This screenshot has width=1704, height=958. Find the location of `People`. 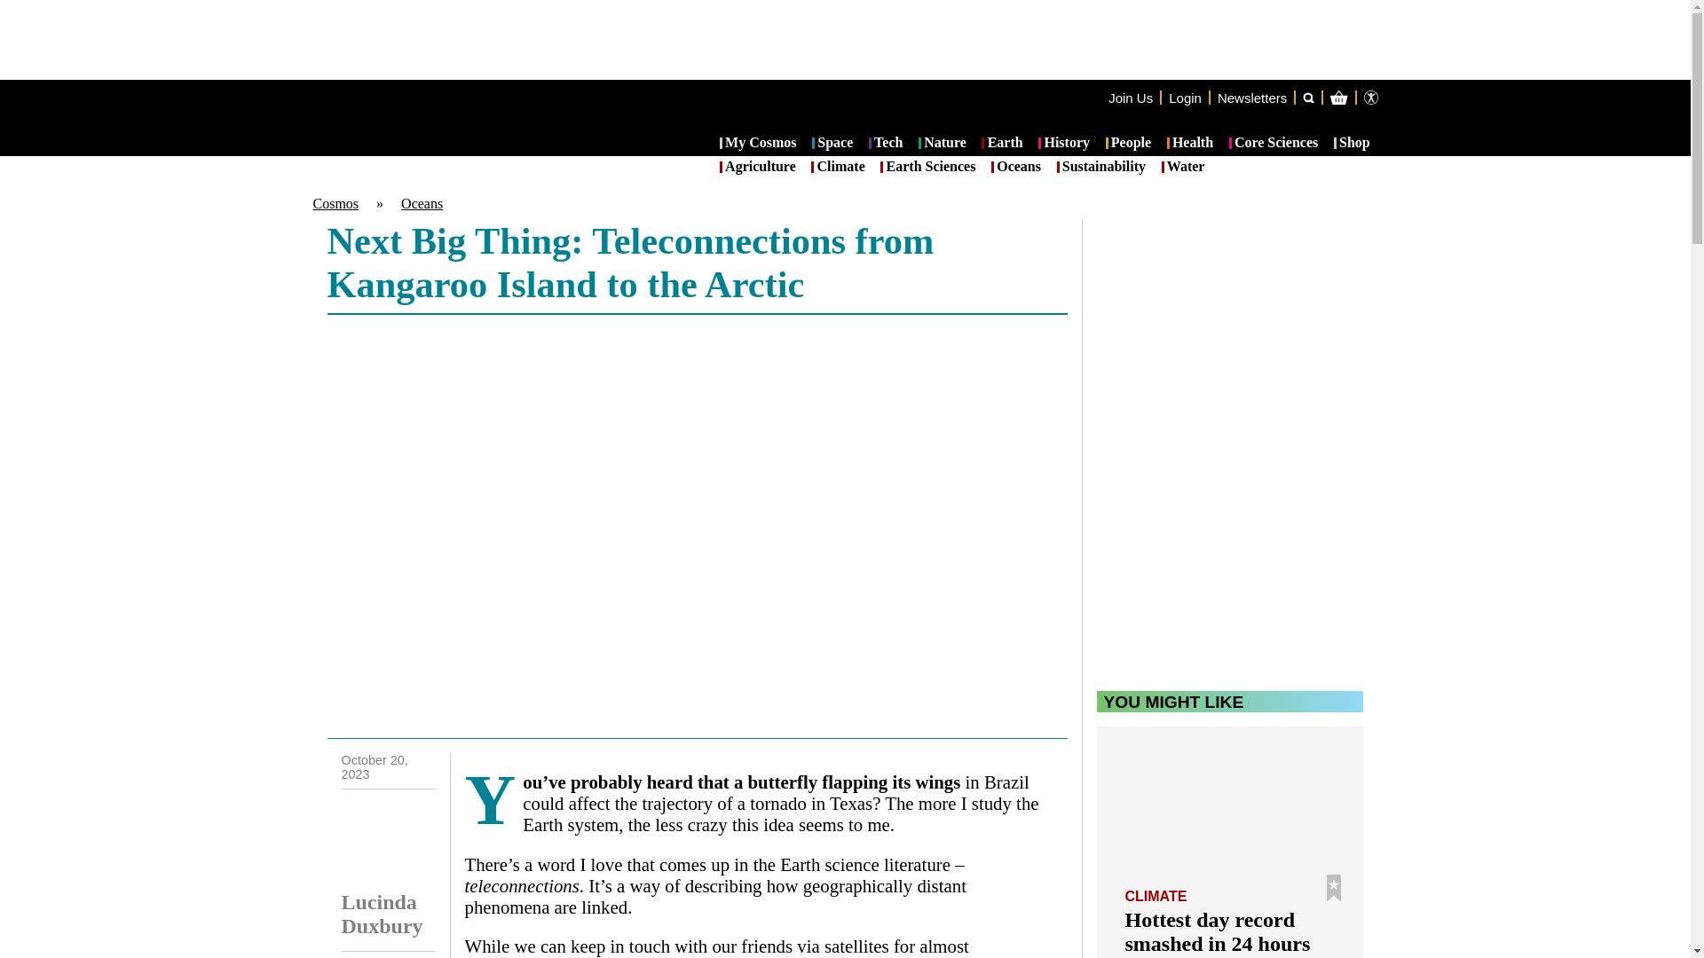

People is located at coordinates (1129, 144).